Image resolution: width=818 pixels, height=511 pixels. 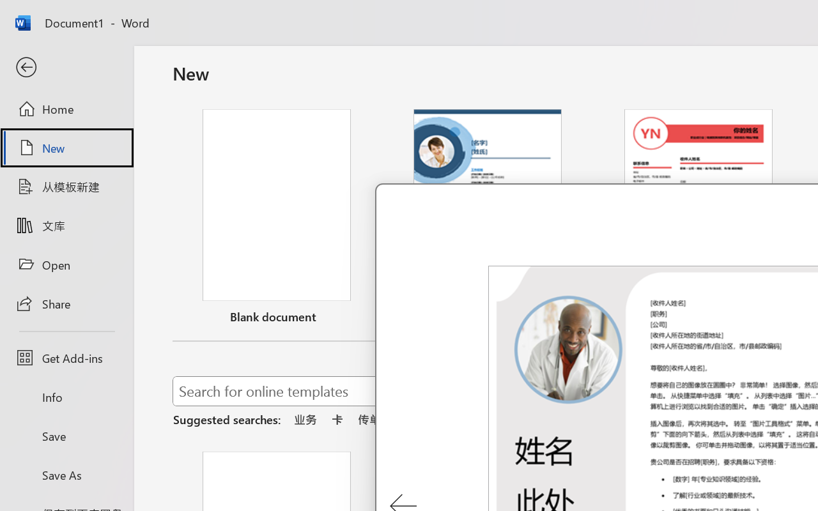 I want to click on Start searching, so click(x=753, y=391).